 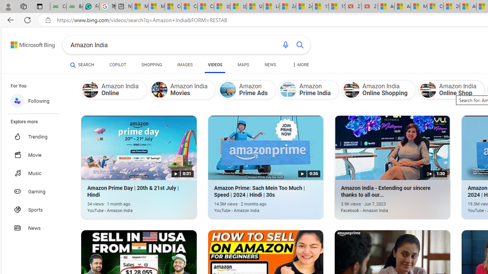 What do you see at coordinates (255, 7) in the screenshot?
I see `USA TODAY - MSN` at bounding box center [255, 7].